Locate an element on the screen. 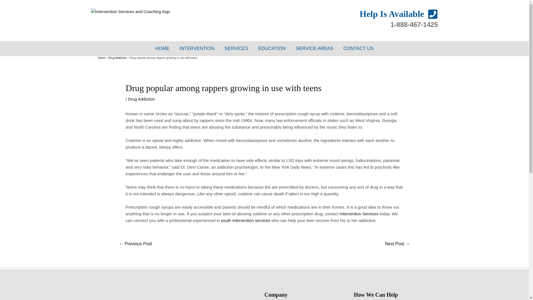 This screenshot has width=533, height=300. Alcoholism: Not just a male issue is located at coordinates (135, 244).